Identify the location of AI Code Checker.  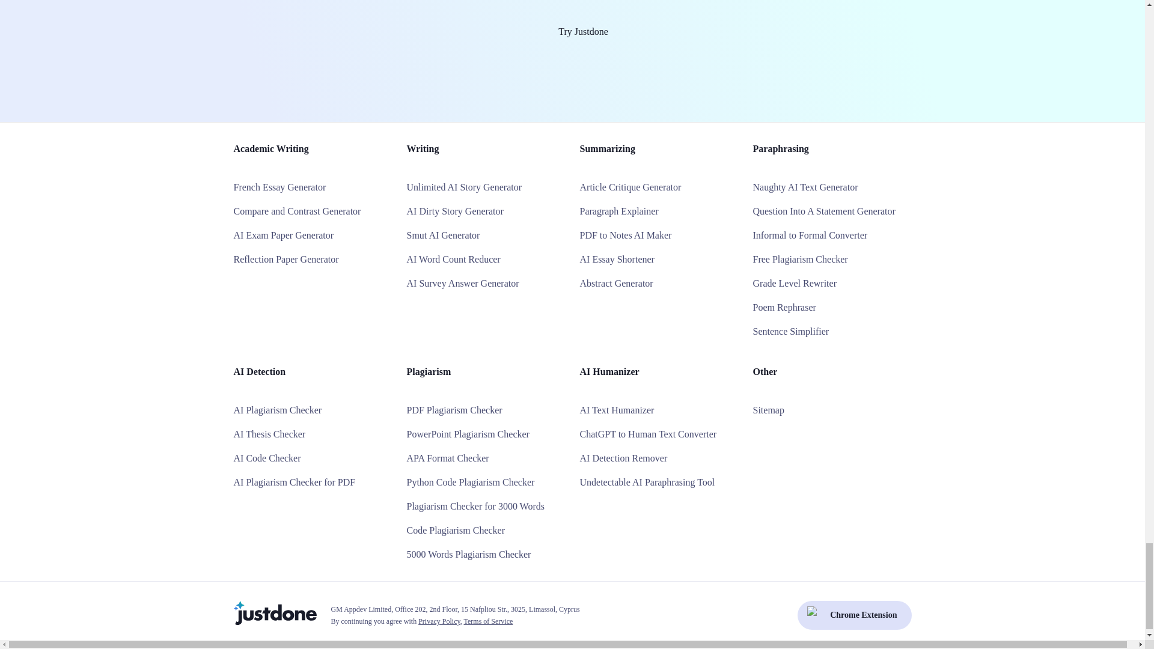
(266, 458).